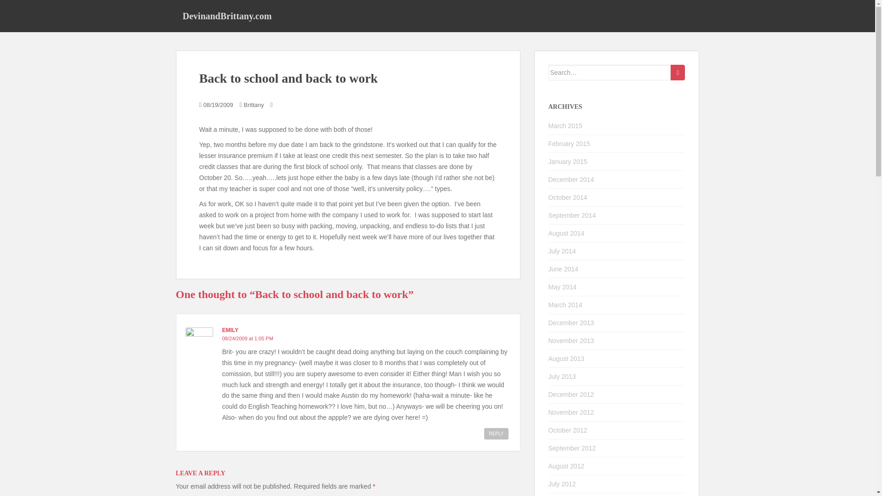 Image resolution: width=882 pixels, height=496 pixels. What do you see at coordinates (571, 395) in the screenshot?
I see `December 2012` at bounding box center [571, 395].